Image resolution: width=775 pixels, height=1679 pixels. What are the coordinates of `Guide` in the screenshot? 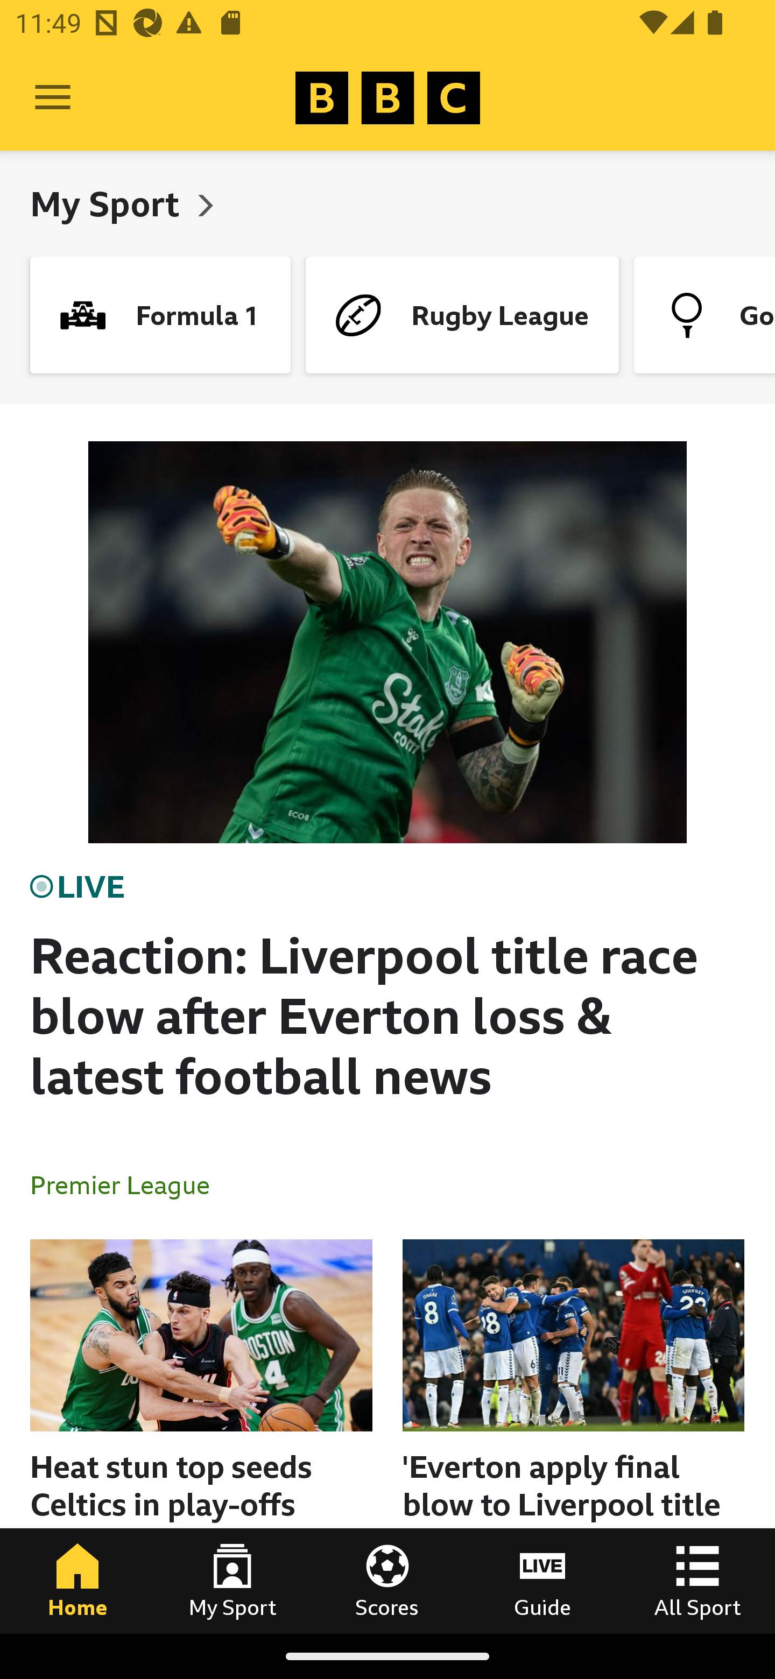 It's located at (542, 1581).